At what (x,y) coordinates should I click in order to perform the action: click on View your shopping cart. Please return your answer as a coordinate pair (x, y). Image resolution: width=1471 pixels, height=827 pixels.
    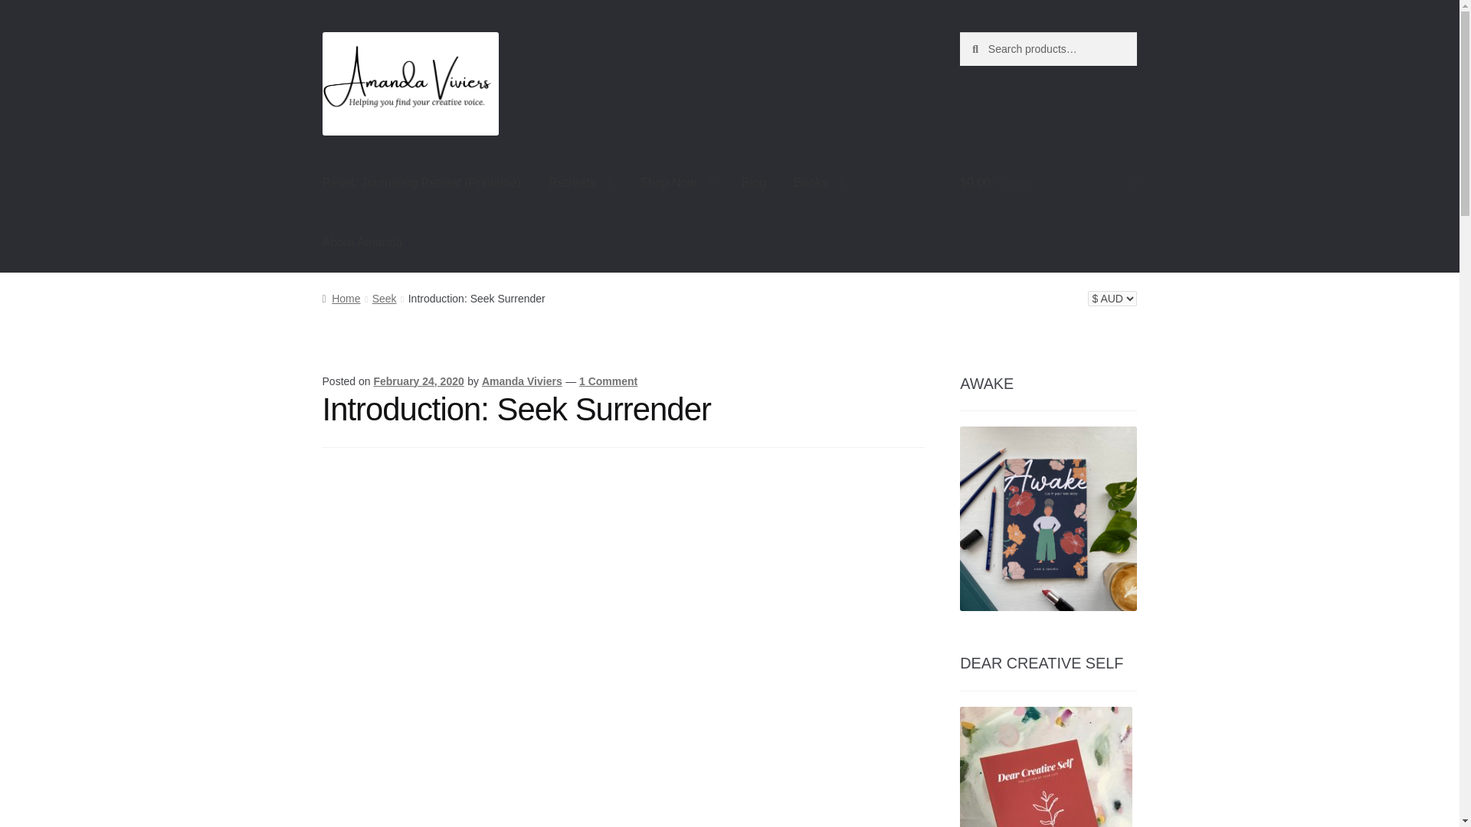
    Looking at the image, I should click on (1048, 182).